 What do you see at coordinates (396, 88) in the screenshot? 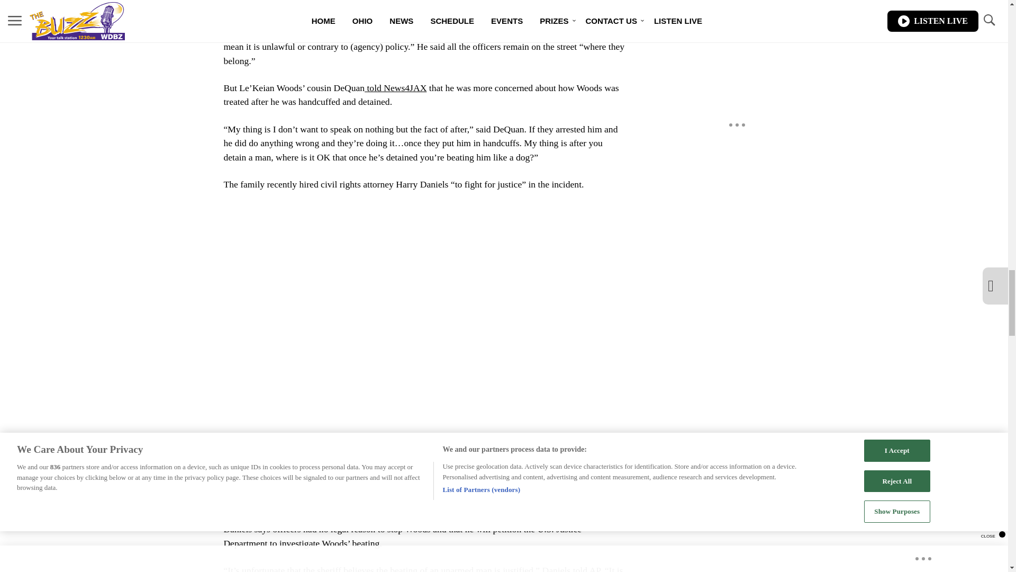
I see `told News4JAX` at bounding box center [396, 88].